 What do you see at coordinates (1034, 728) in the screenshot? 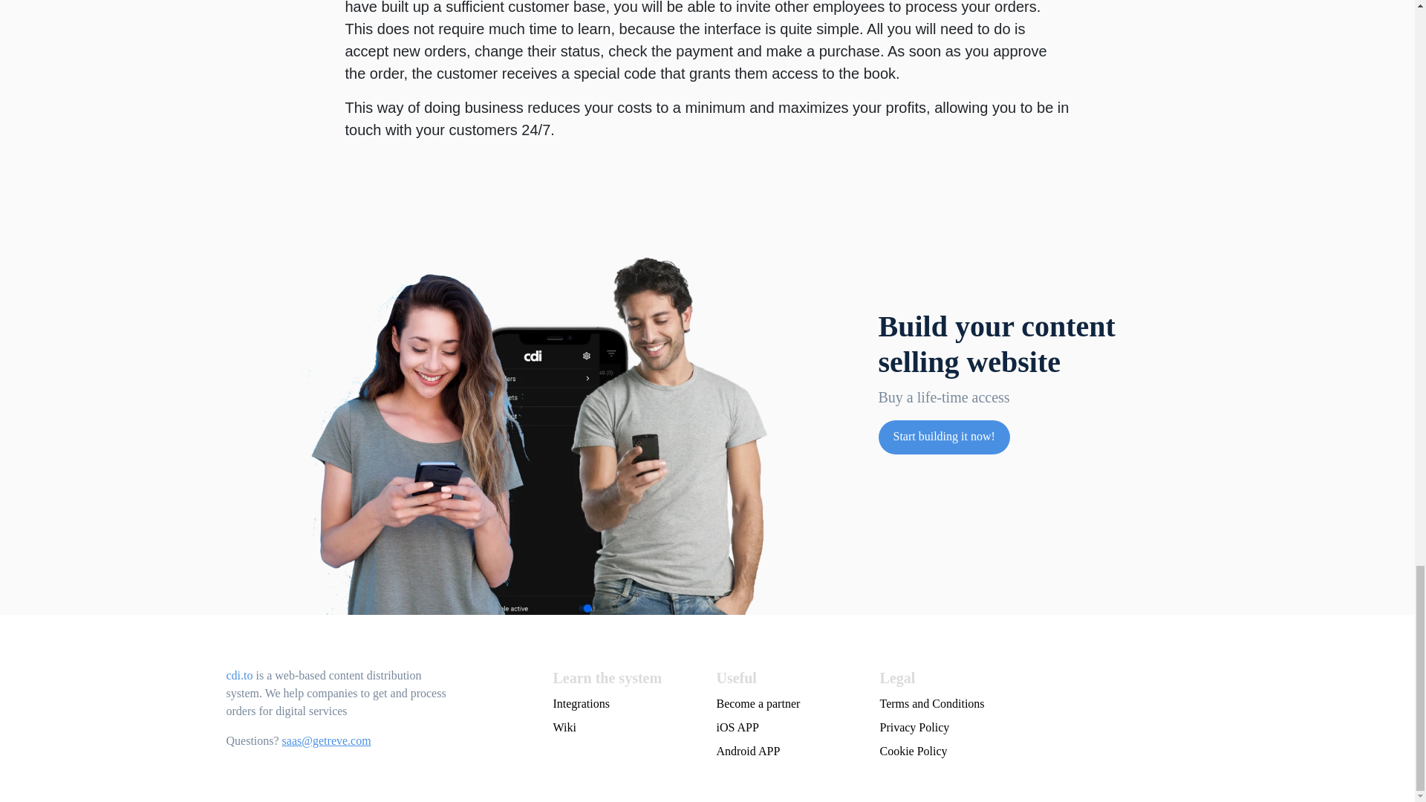
I see `Privacy Policy ` at bounding box center [1034, 728].